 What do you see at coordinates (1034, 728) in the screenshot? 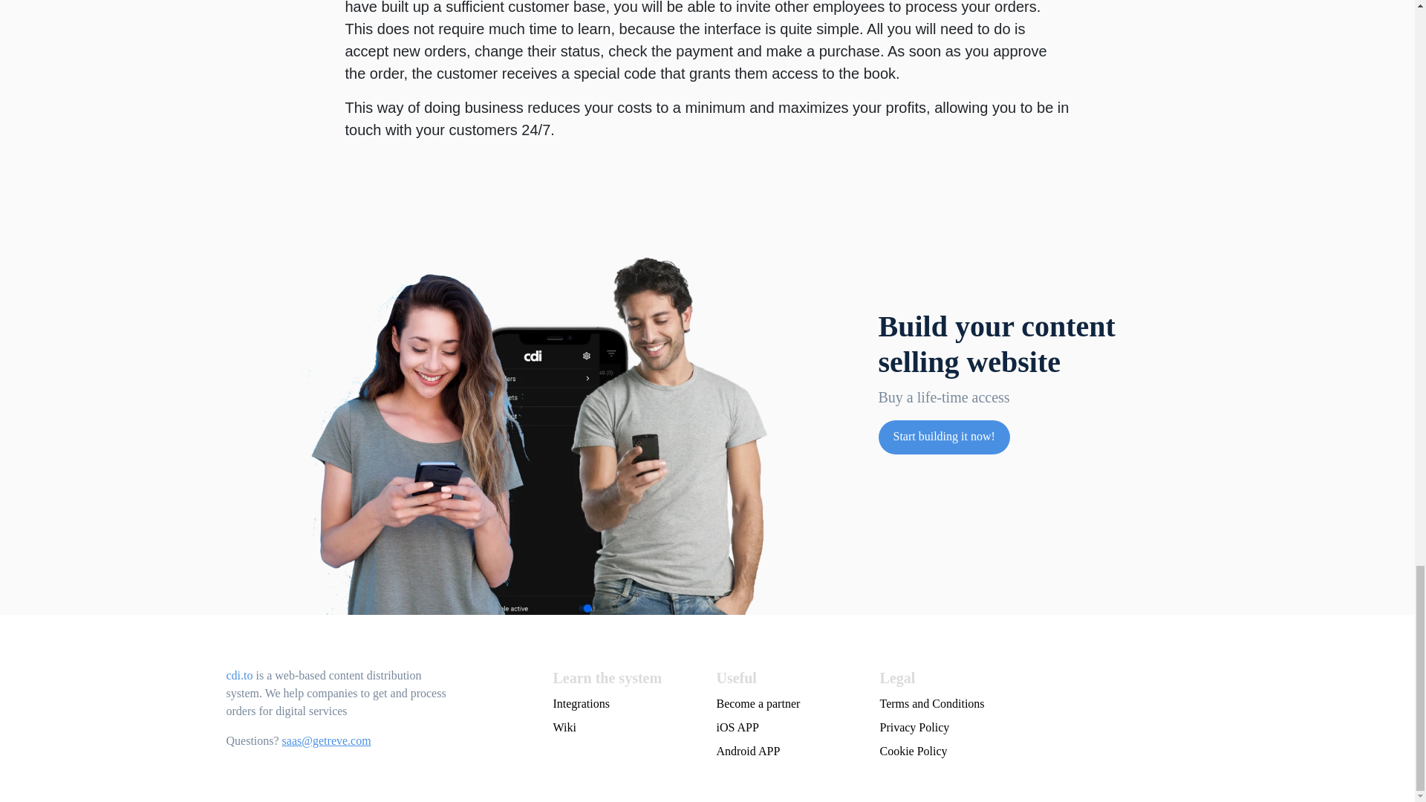
I see `Privacy Policy ` at bounding box center [1034, 728].